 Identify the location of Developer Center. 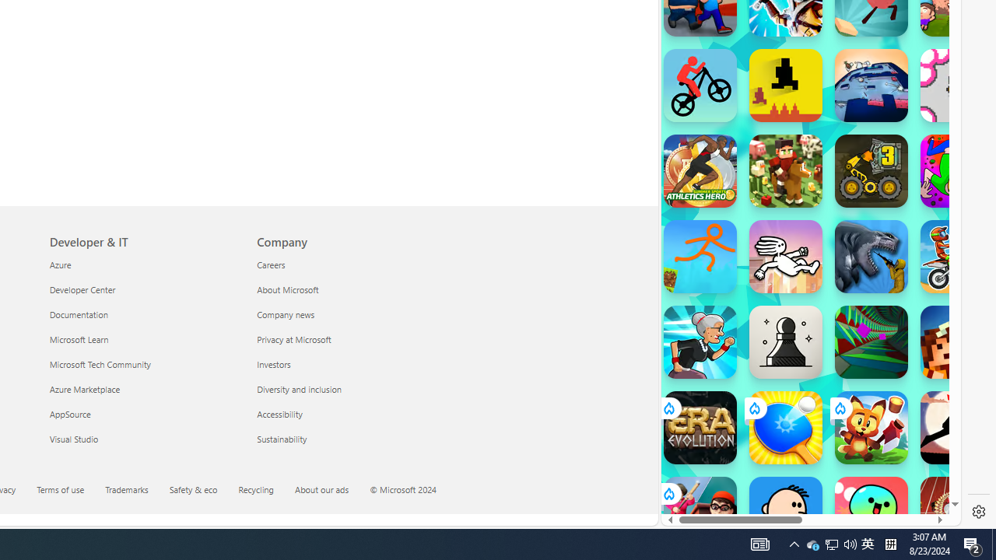
(143, 289).